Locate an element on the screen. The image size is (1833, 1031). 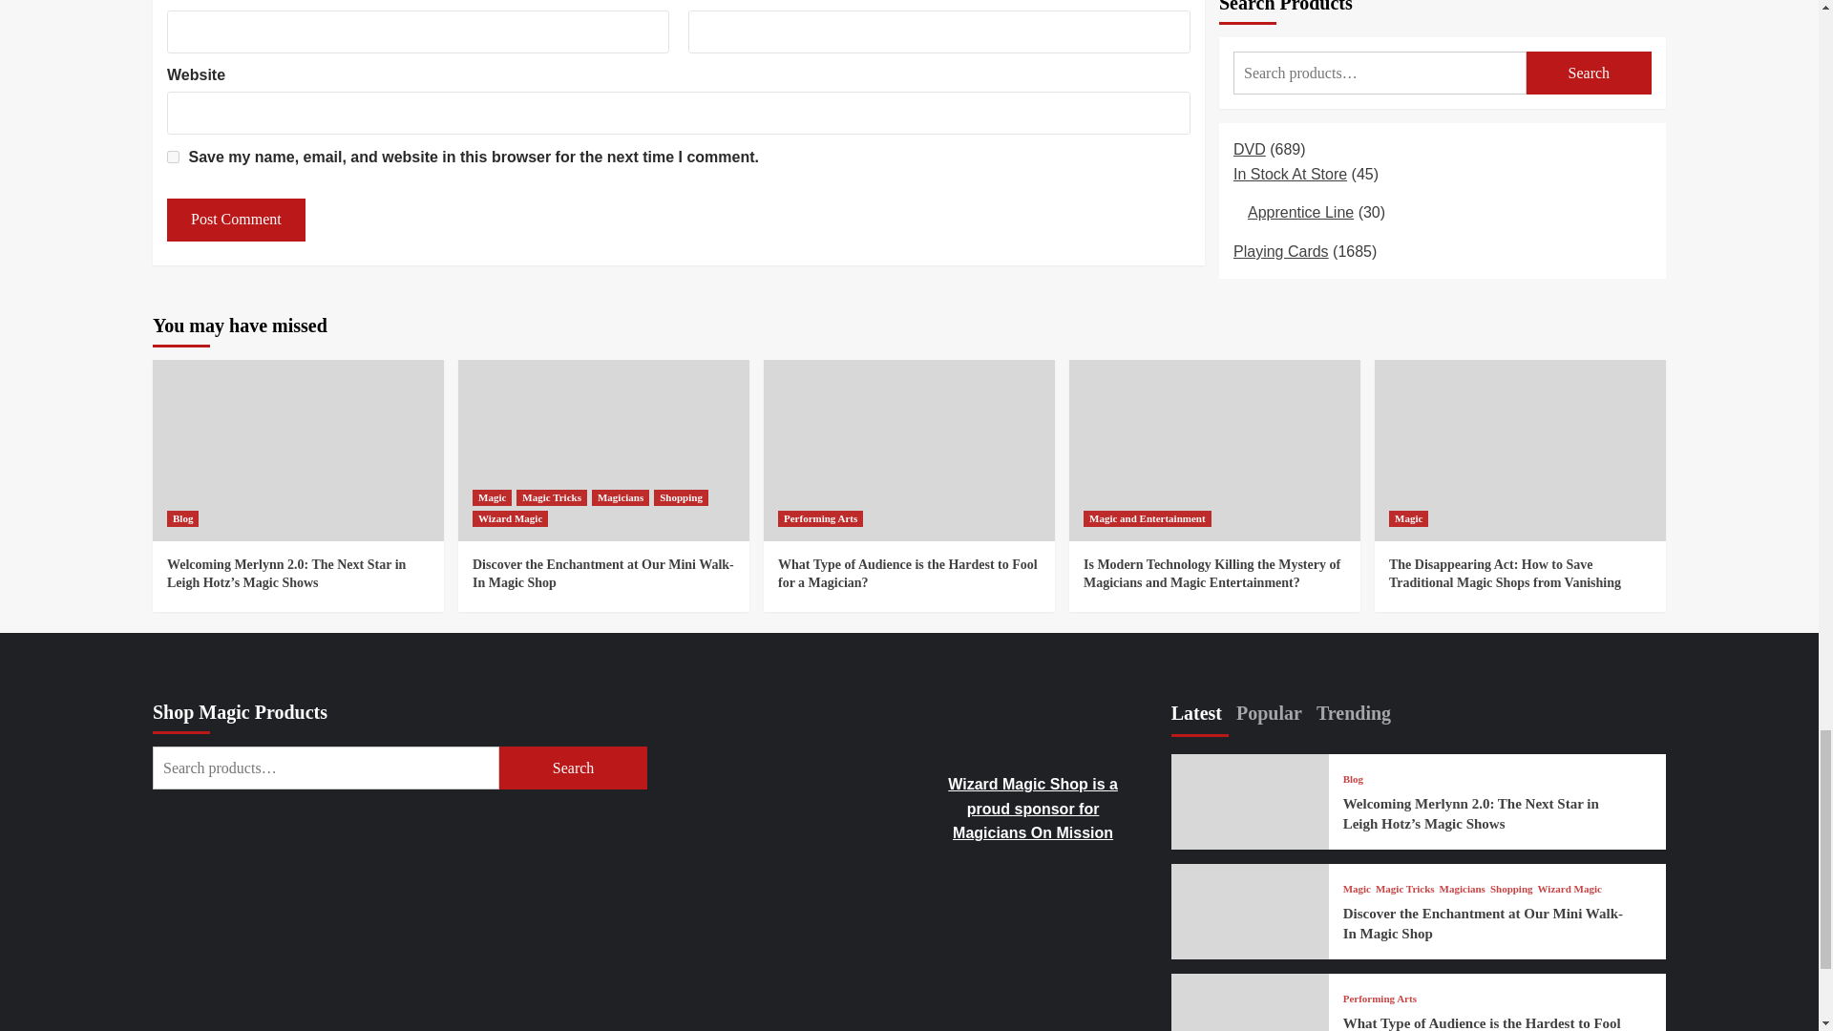
Post Comment is located at coordinates (236, 220).